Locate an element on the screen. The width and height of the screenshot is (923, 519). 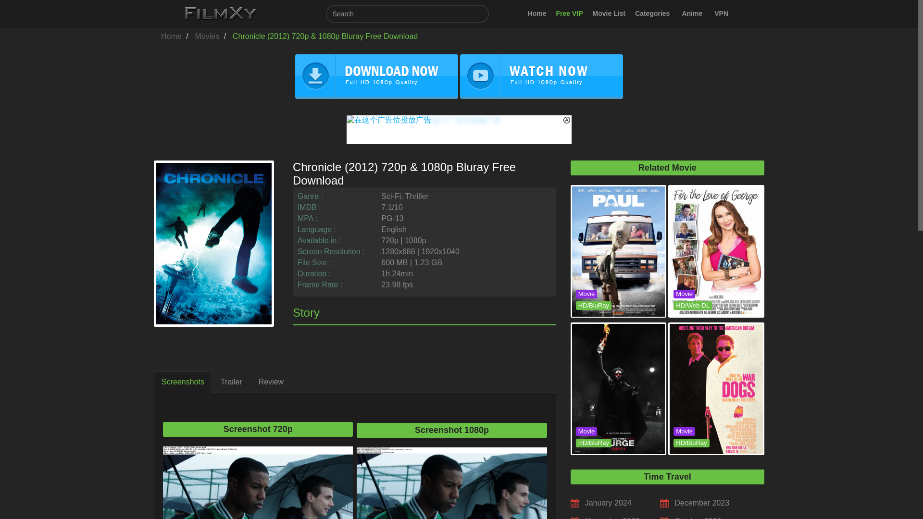
Categories is located at coordinates (653, 13).